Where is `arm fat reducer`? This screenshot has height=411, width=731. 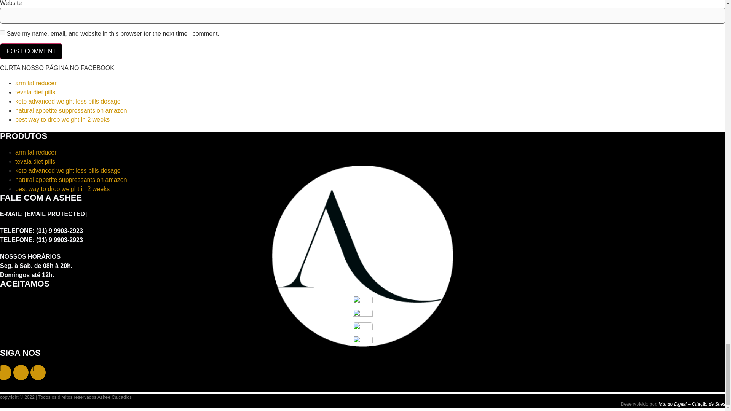 arm fat reducer is located at coordinates (36, 83).